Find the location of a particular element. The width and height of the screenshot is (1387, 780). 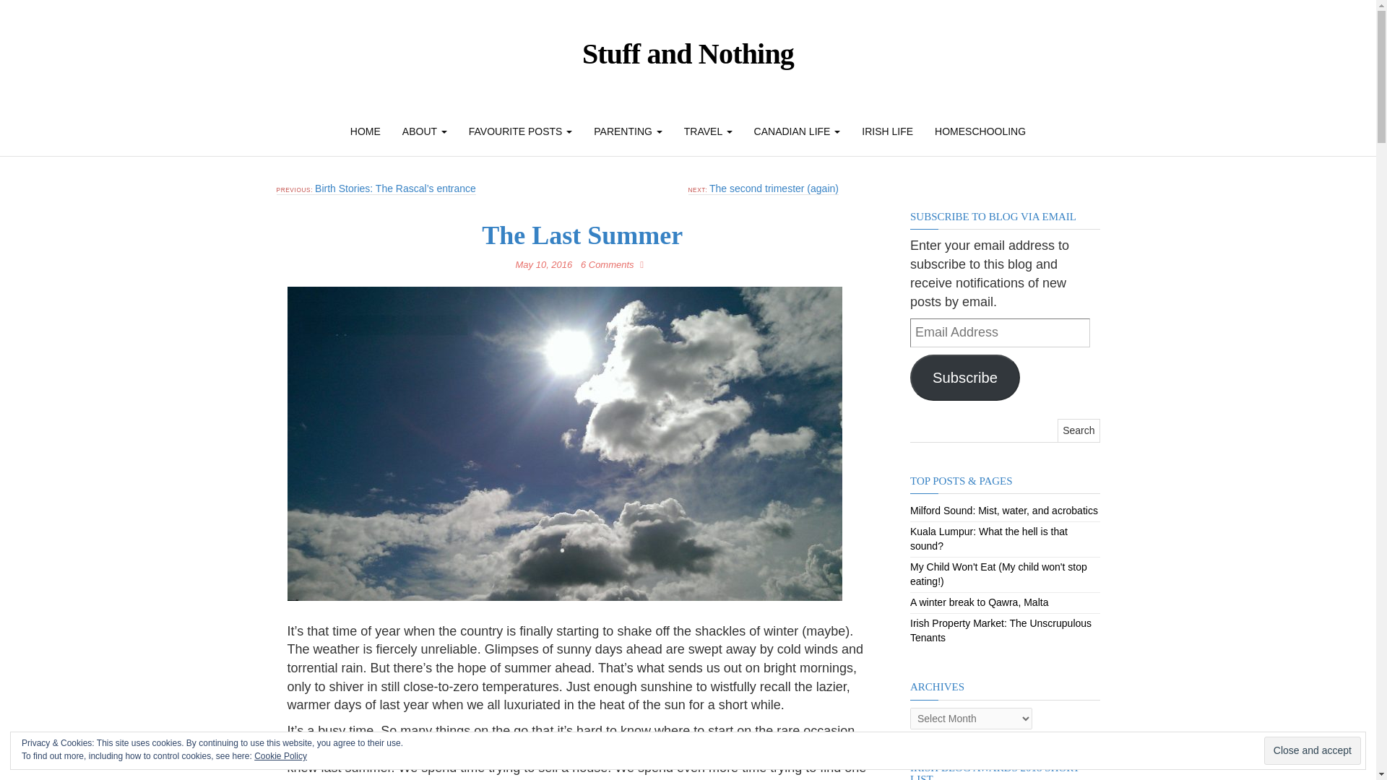

PARENTING is located at coordinates (627, 131).